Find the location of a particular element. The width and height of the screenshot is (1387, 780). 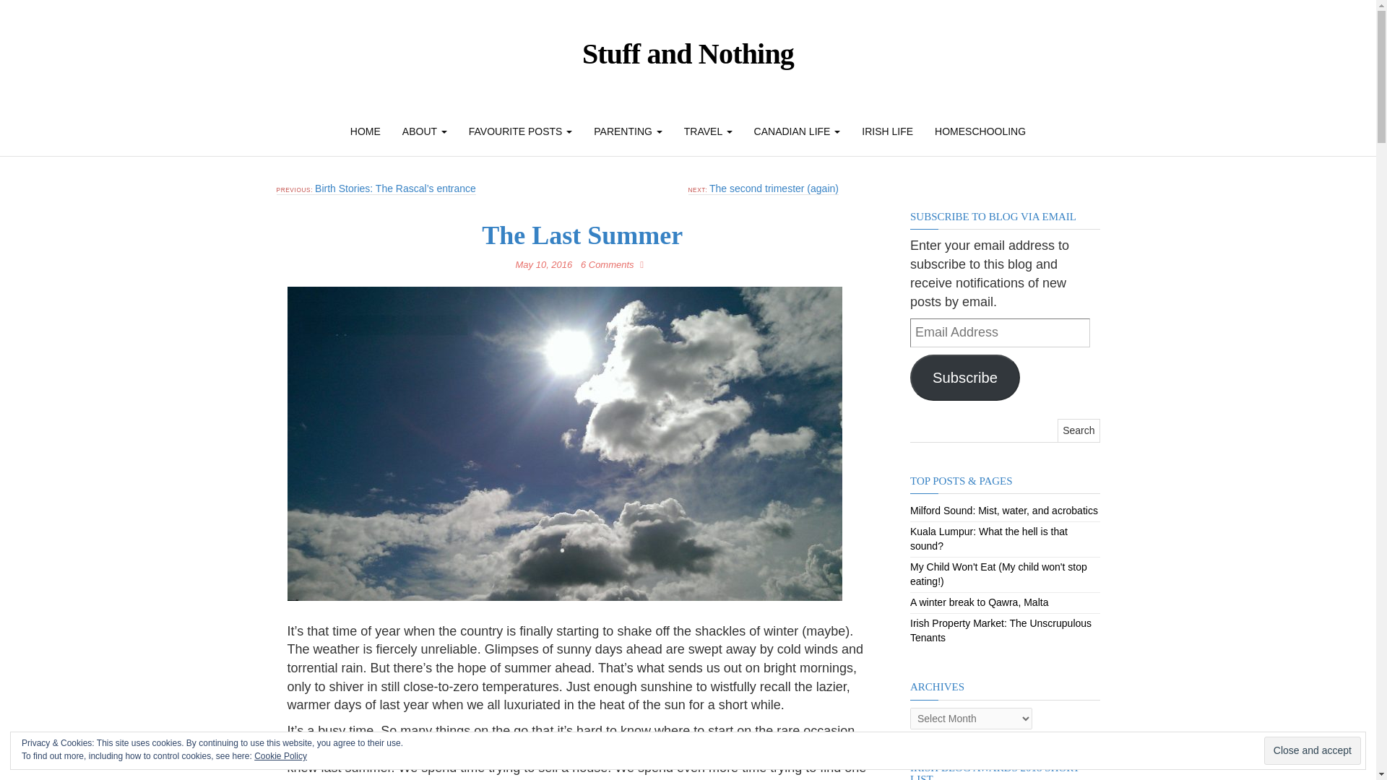

PARENTING is located at coordinates (627, 131).